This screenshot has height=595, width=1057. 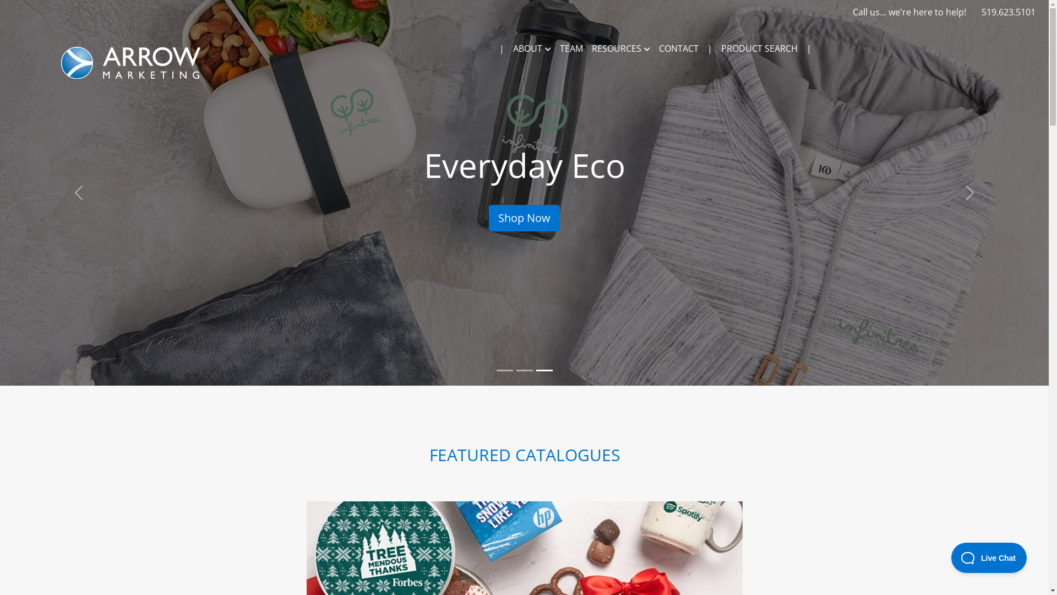 I want to click on PRODUCT SEARCH, so click(x=760, y=48).